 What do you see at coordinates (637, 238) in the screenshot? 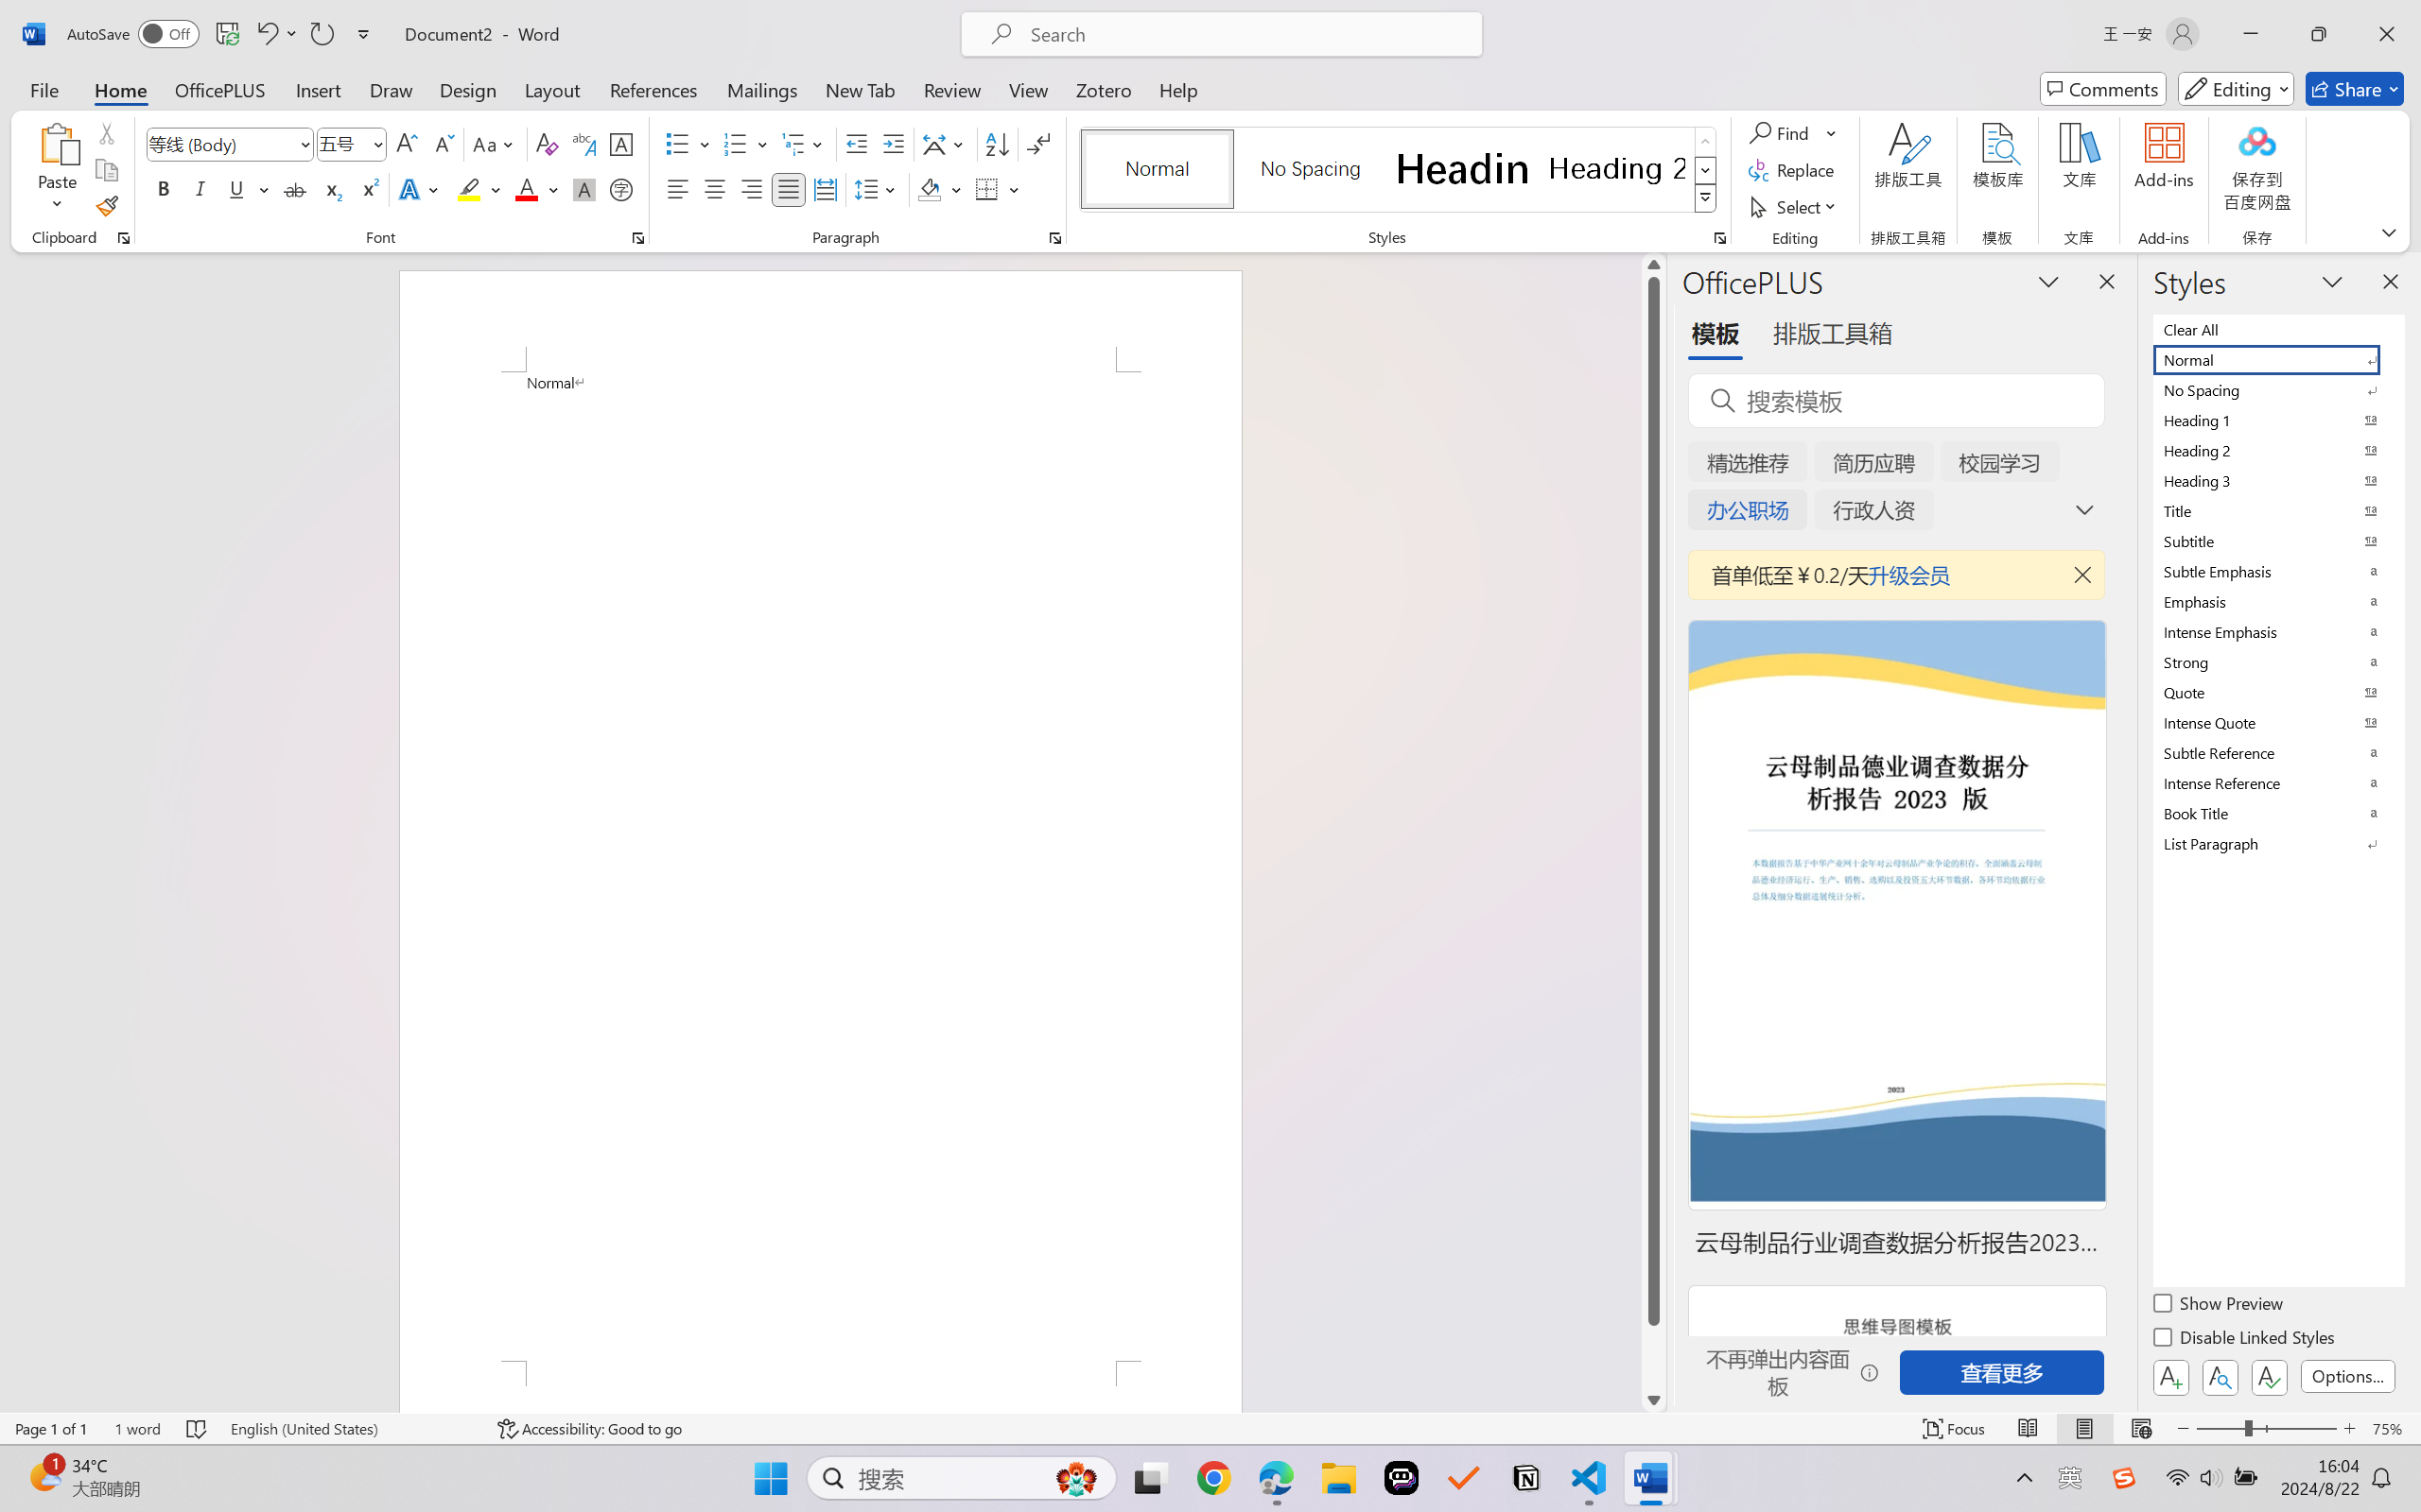
I see `Font...` at bounding box center [637, 238].